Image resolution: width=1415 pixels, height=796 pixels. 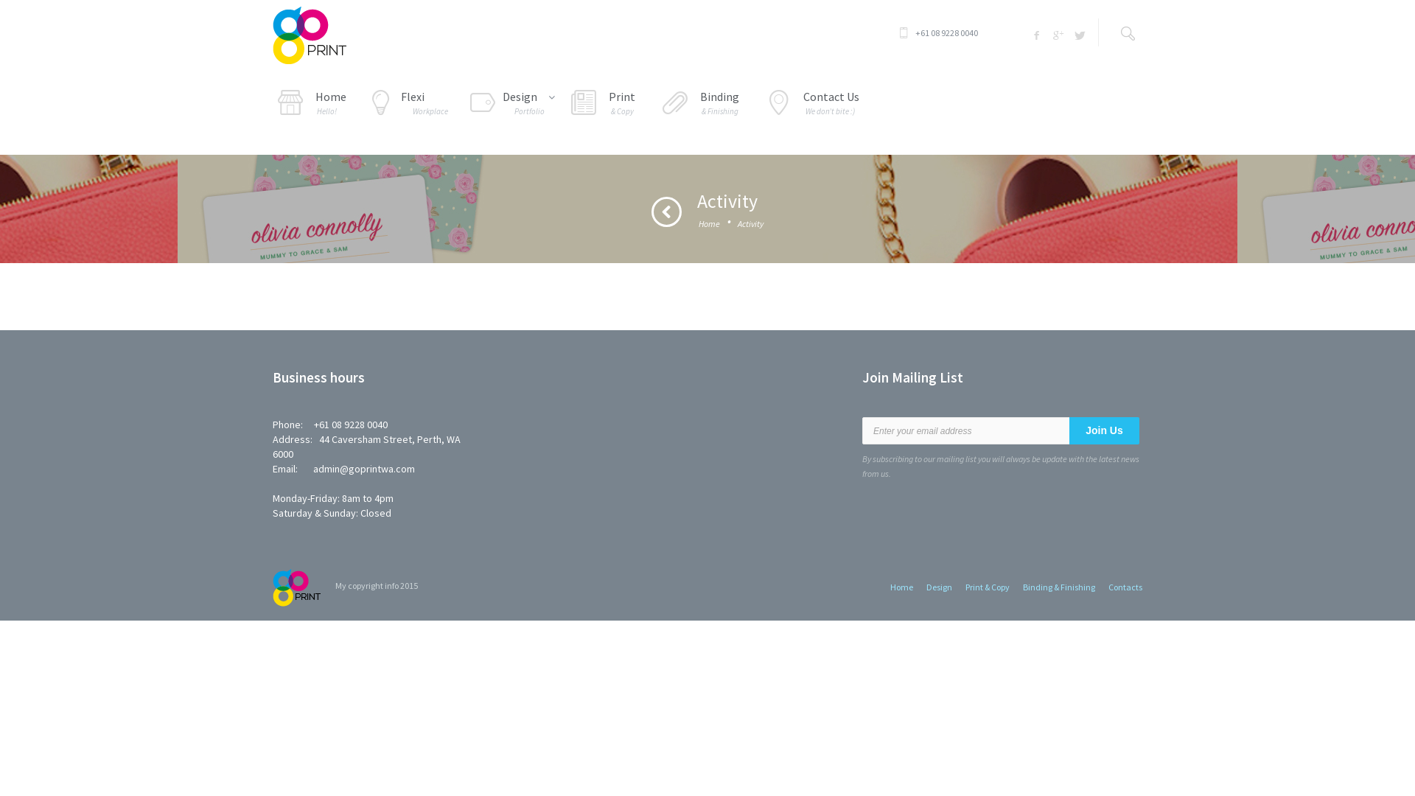 I want to click on Google +, so click(x=1058, y=35).